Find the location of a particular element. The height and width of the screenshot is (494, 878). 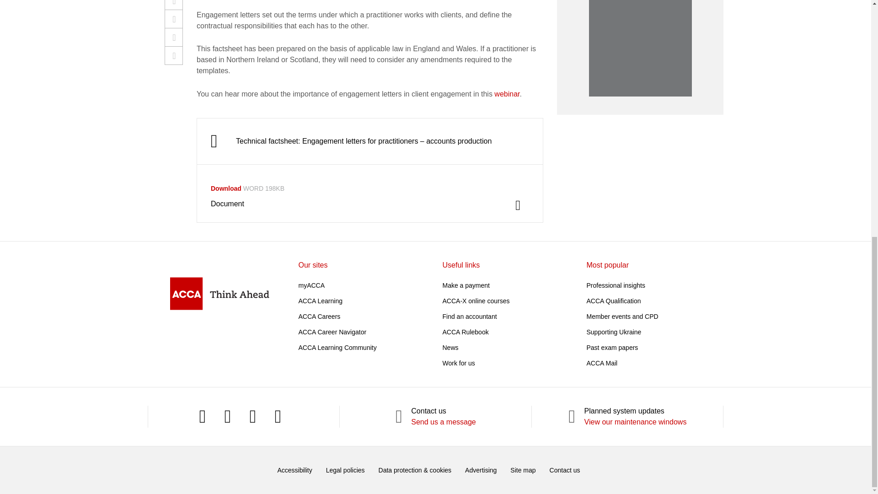

ACCA Learning Community is located at coordinates (337, 347).